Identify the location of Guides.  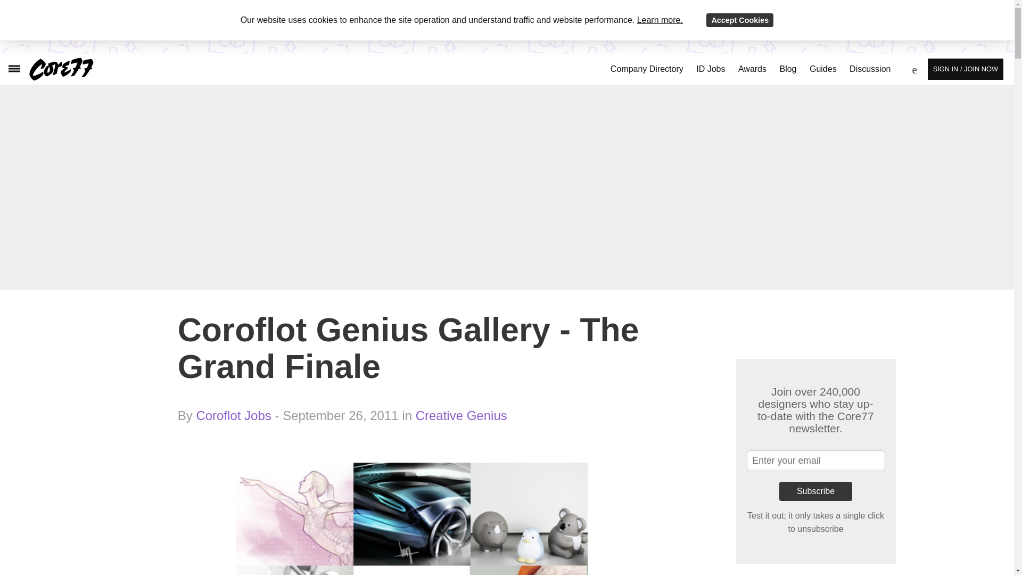
(823, 69).